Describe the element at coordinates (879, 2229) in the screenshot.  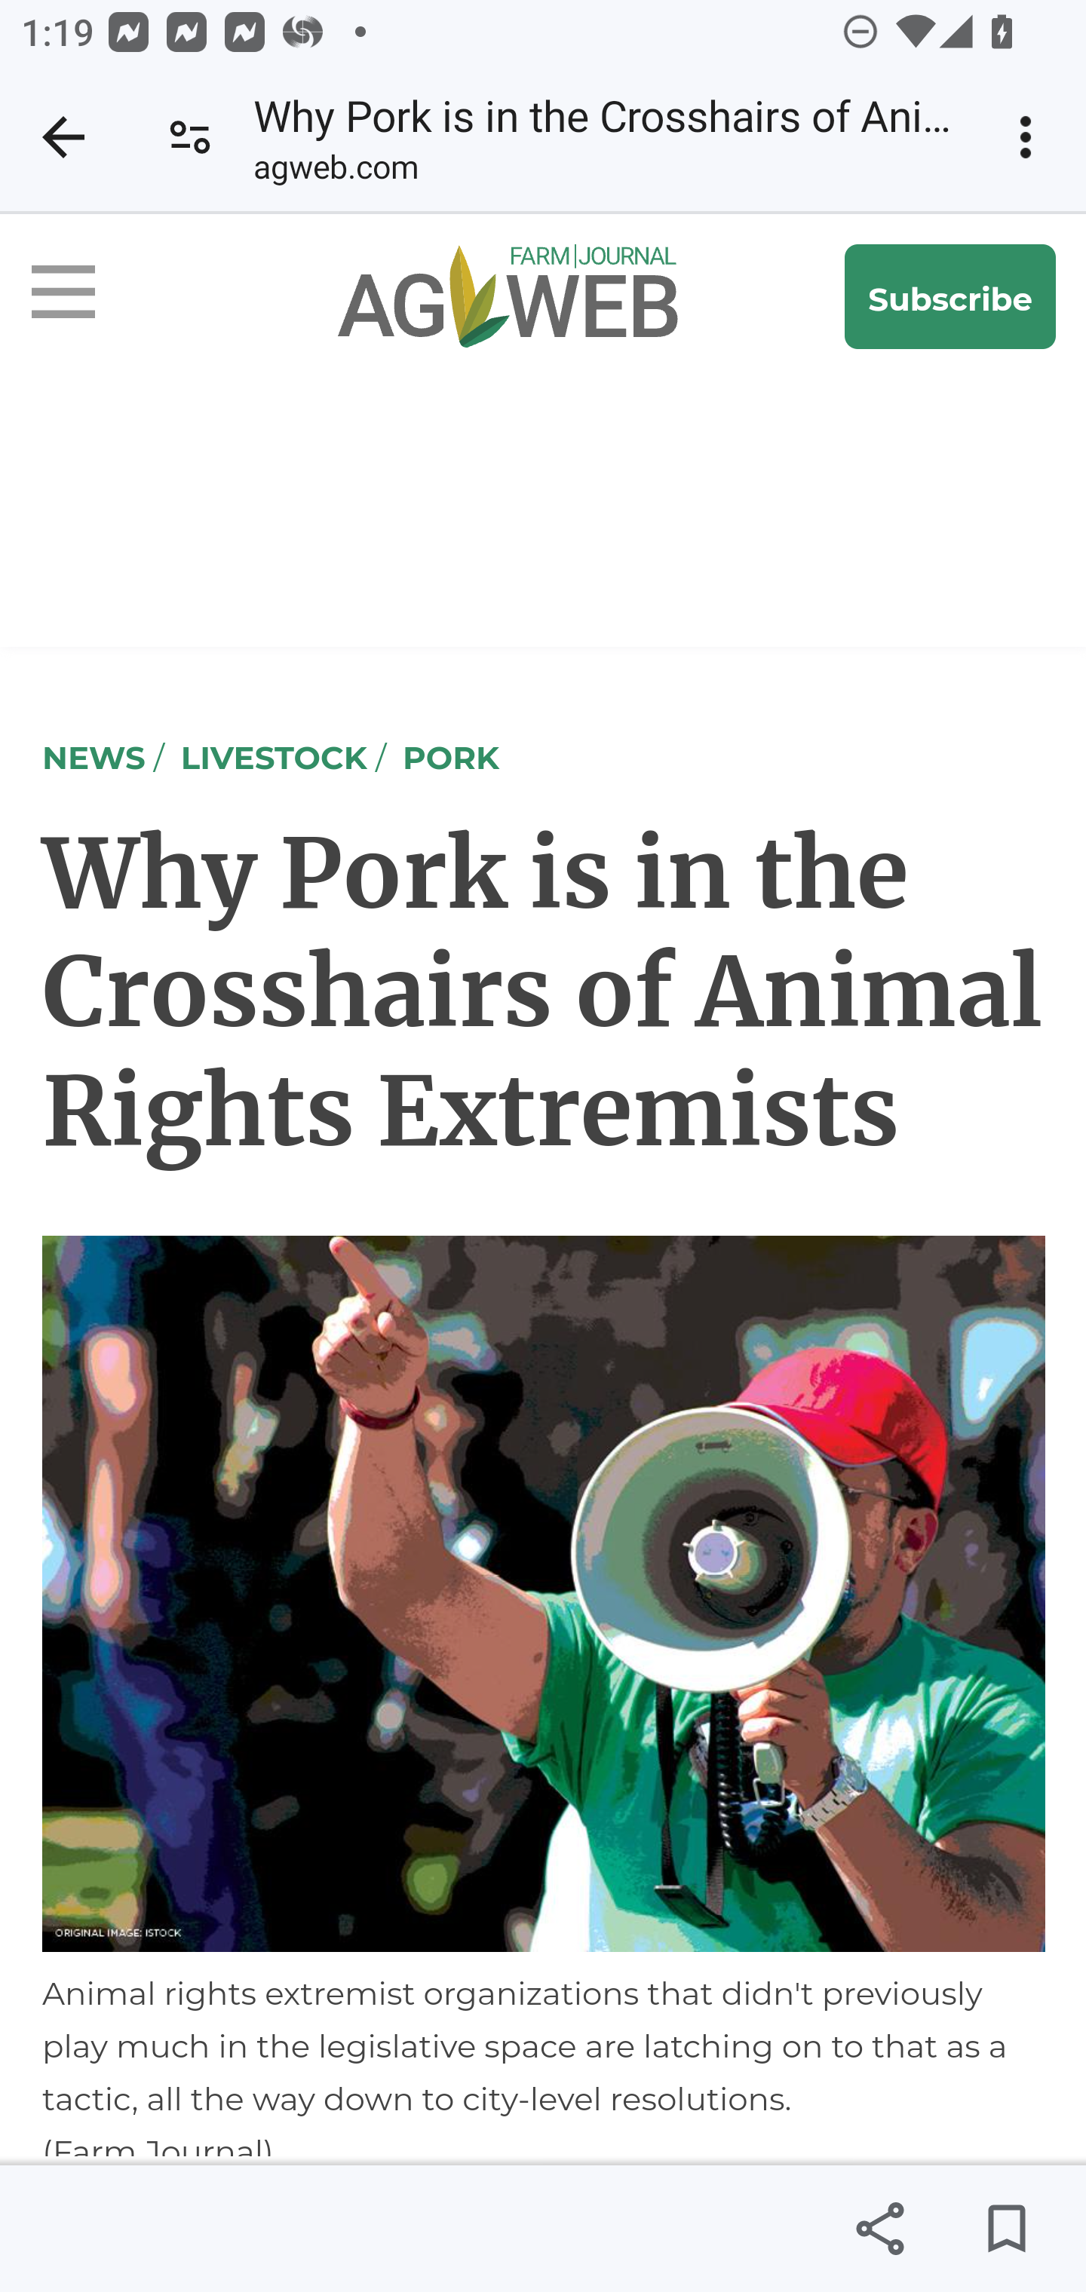
I see `Share` at that location.